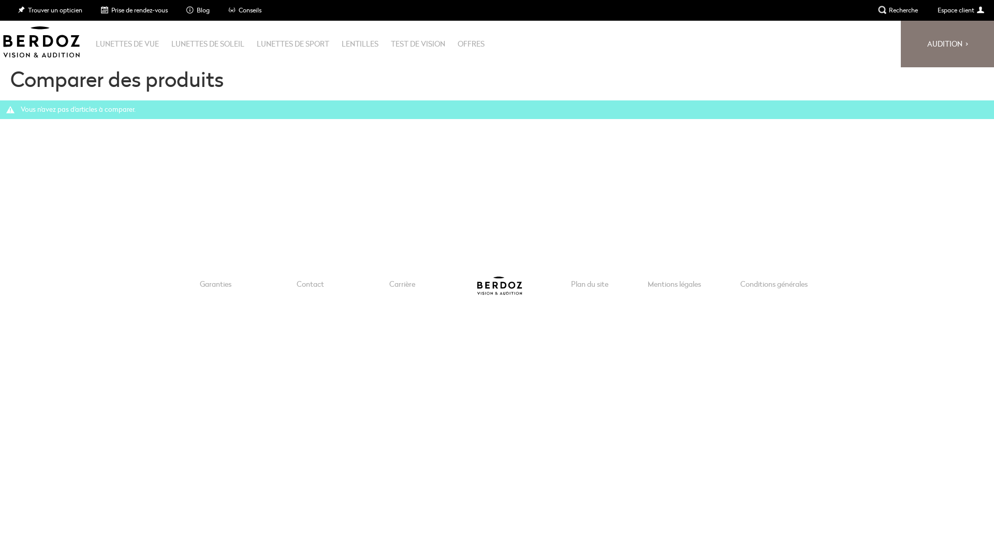  Describe the element at coordinates (293, 44) in the screenshot. I see `LUNETTES DE SPORT` at that location.